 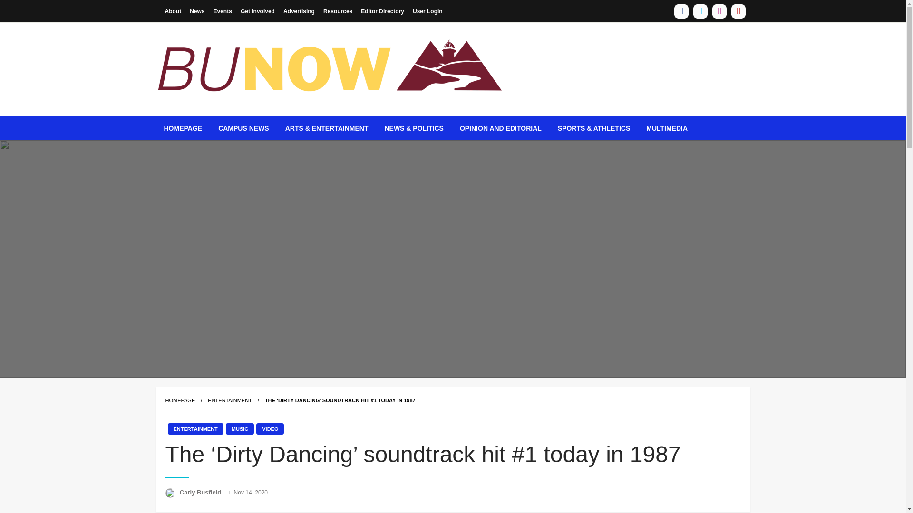 What do you see at coordinates (173, 10) in the screenshot?
I see `About` at bounding box center [173, 10].